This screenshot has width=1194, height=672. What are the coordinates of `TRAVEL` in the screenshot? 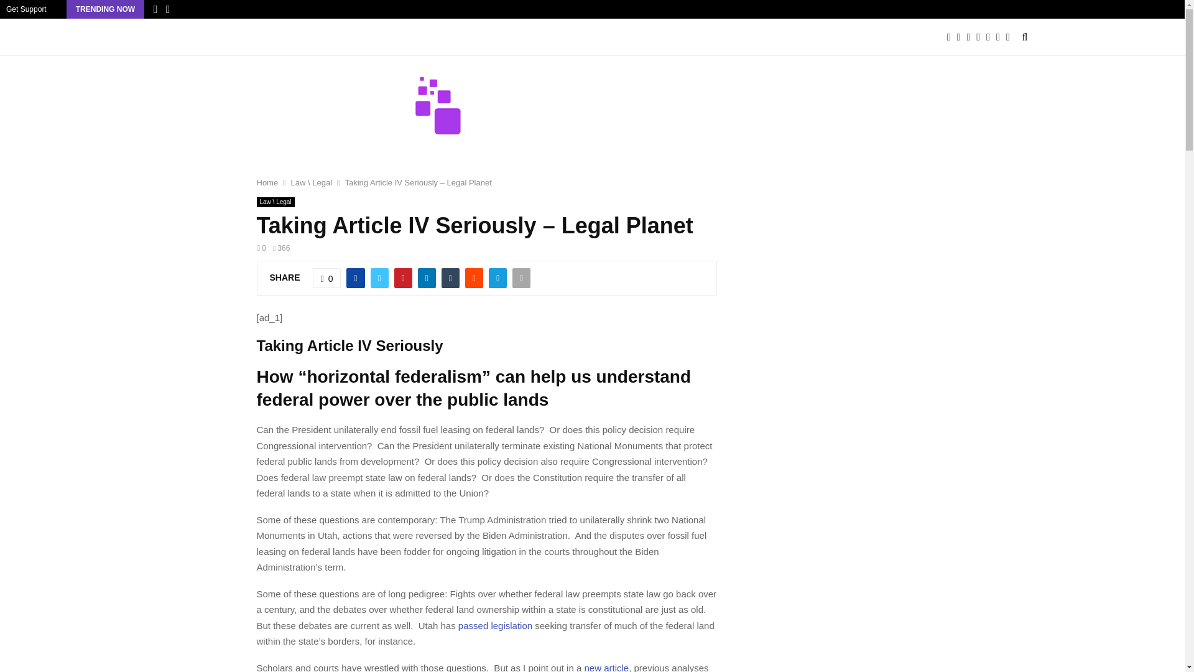 It's located at (751, 37).